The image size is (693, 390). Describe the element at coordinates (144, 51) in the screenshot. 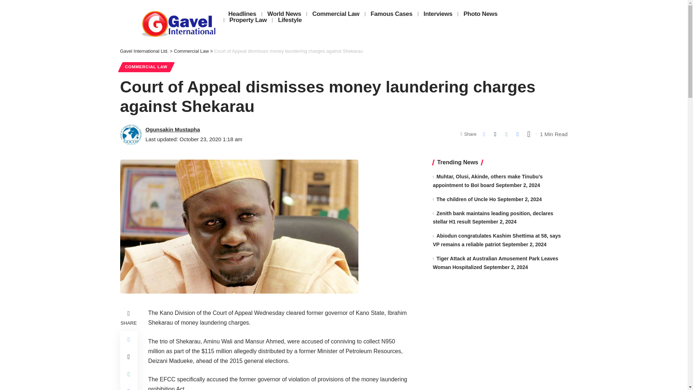

I see `Gavel International Ltd.` at that location.